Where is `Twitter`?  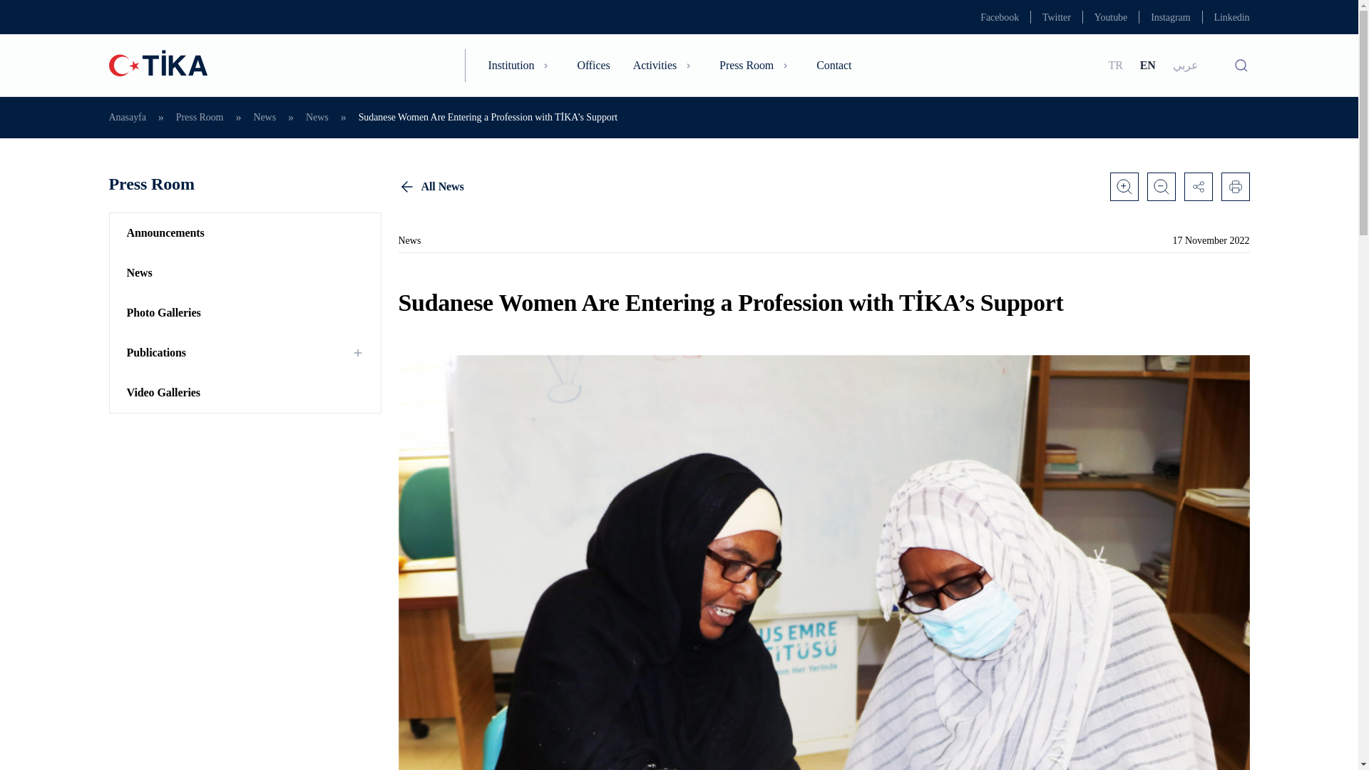
Twitter is located at coordinates (1056, 17).